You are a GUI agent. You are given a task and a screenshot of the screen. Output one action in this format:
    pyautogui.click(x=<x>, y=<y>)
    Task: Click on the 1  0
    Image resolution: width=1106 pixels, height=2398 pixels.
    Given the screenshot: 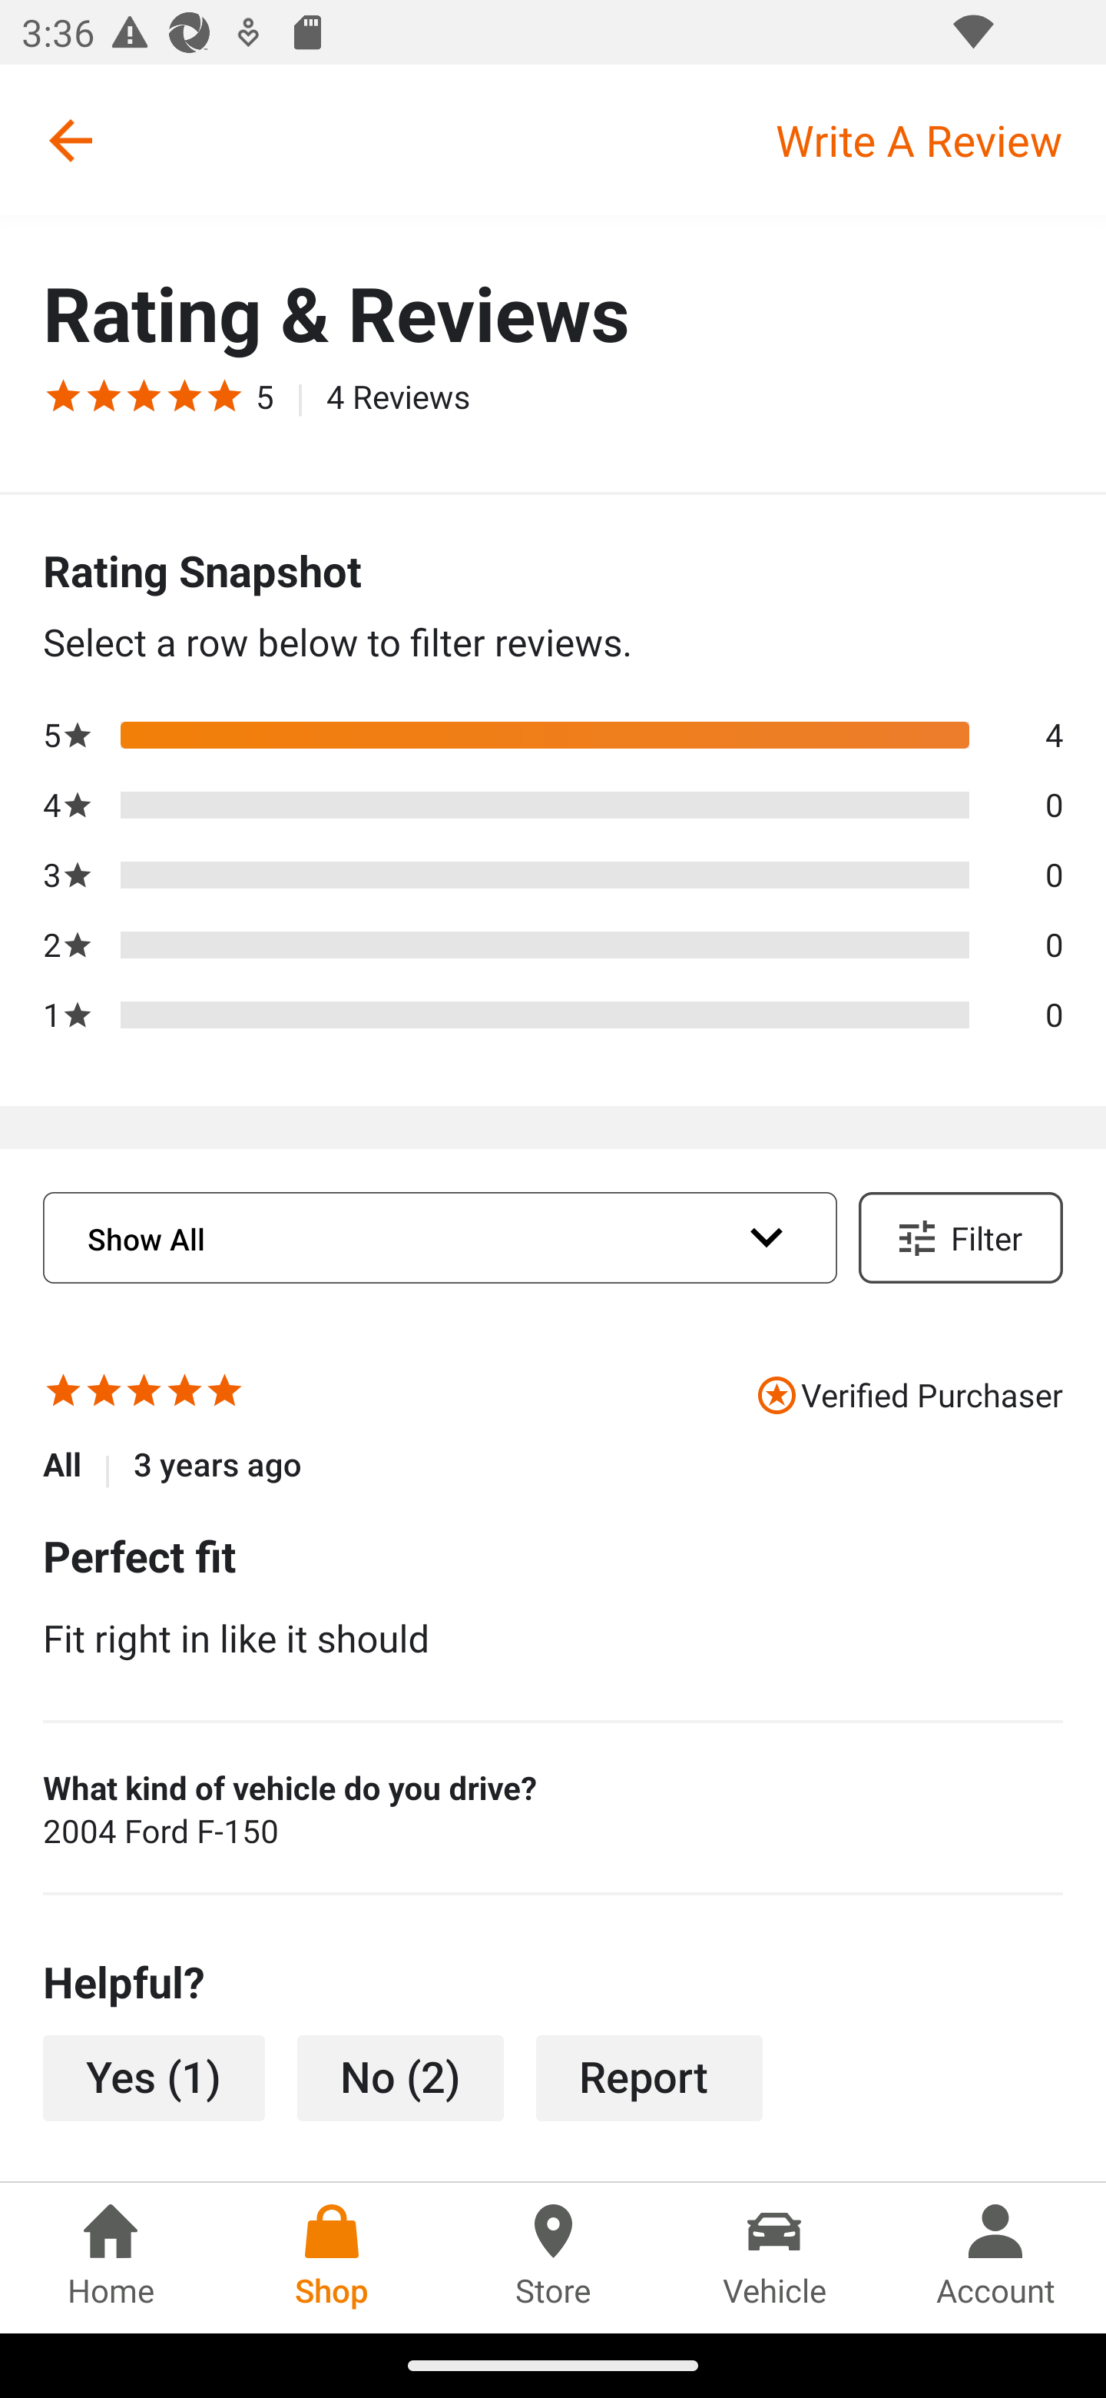 What is the action you would take?
    pyautogui.click(x=553, y=1014)
    